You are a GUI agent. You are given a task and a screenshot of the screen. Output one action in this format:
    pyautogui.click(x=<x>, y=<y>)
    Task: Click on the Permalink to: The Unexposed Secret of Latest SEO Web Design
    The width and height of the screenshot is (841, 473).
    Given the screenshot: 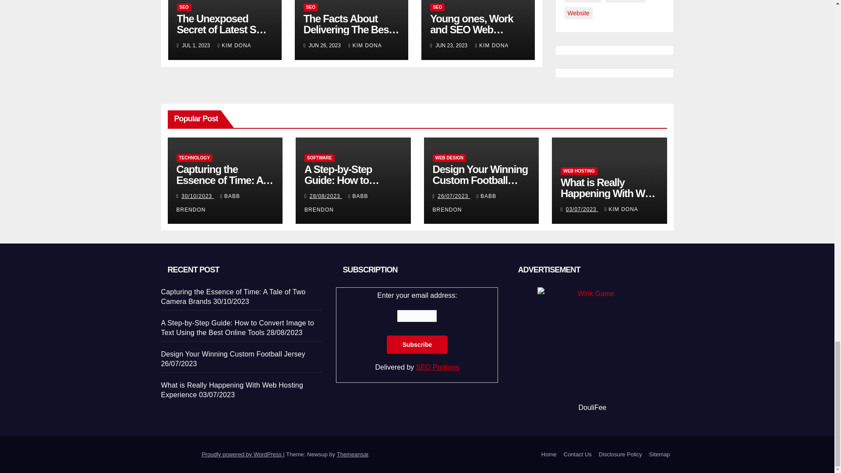 What is the action you would take?
    pyautogui.click(x=223, y=29)
    